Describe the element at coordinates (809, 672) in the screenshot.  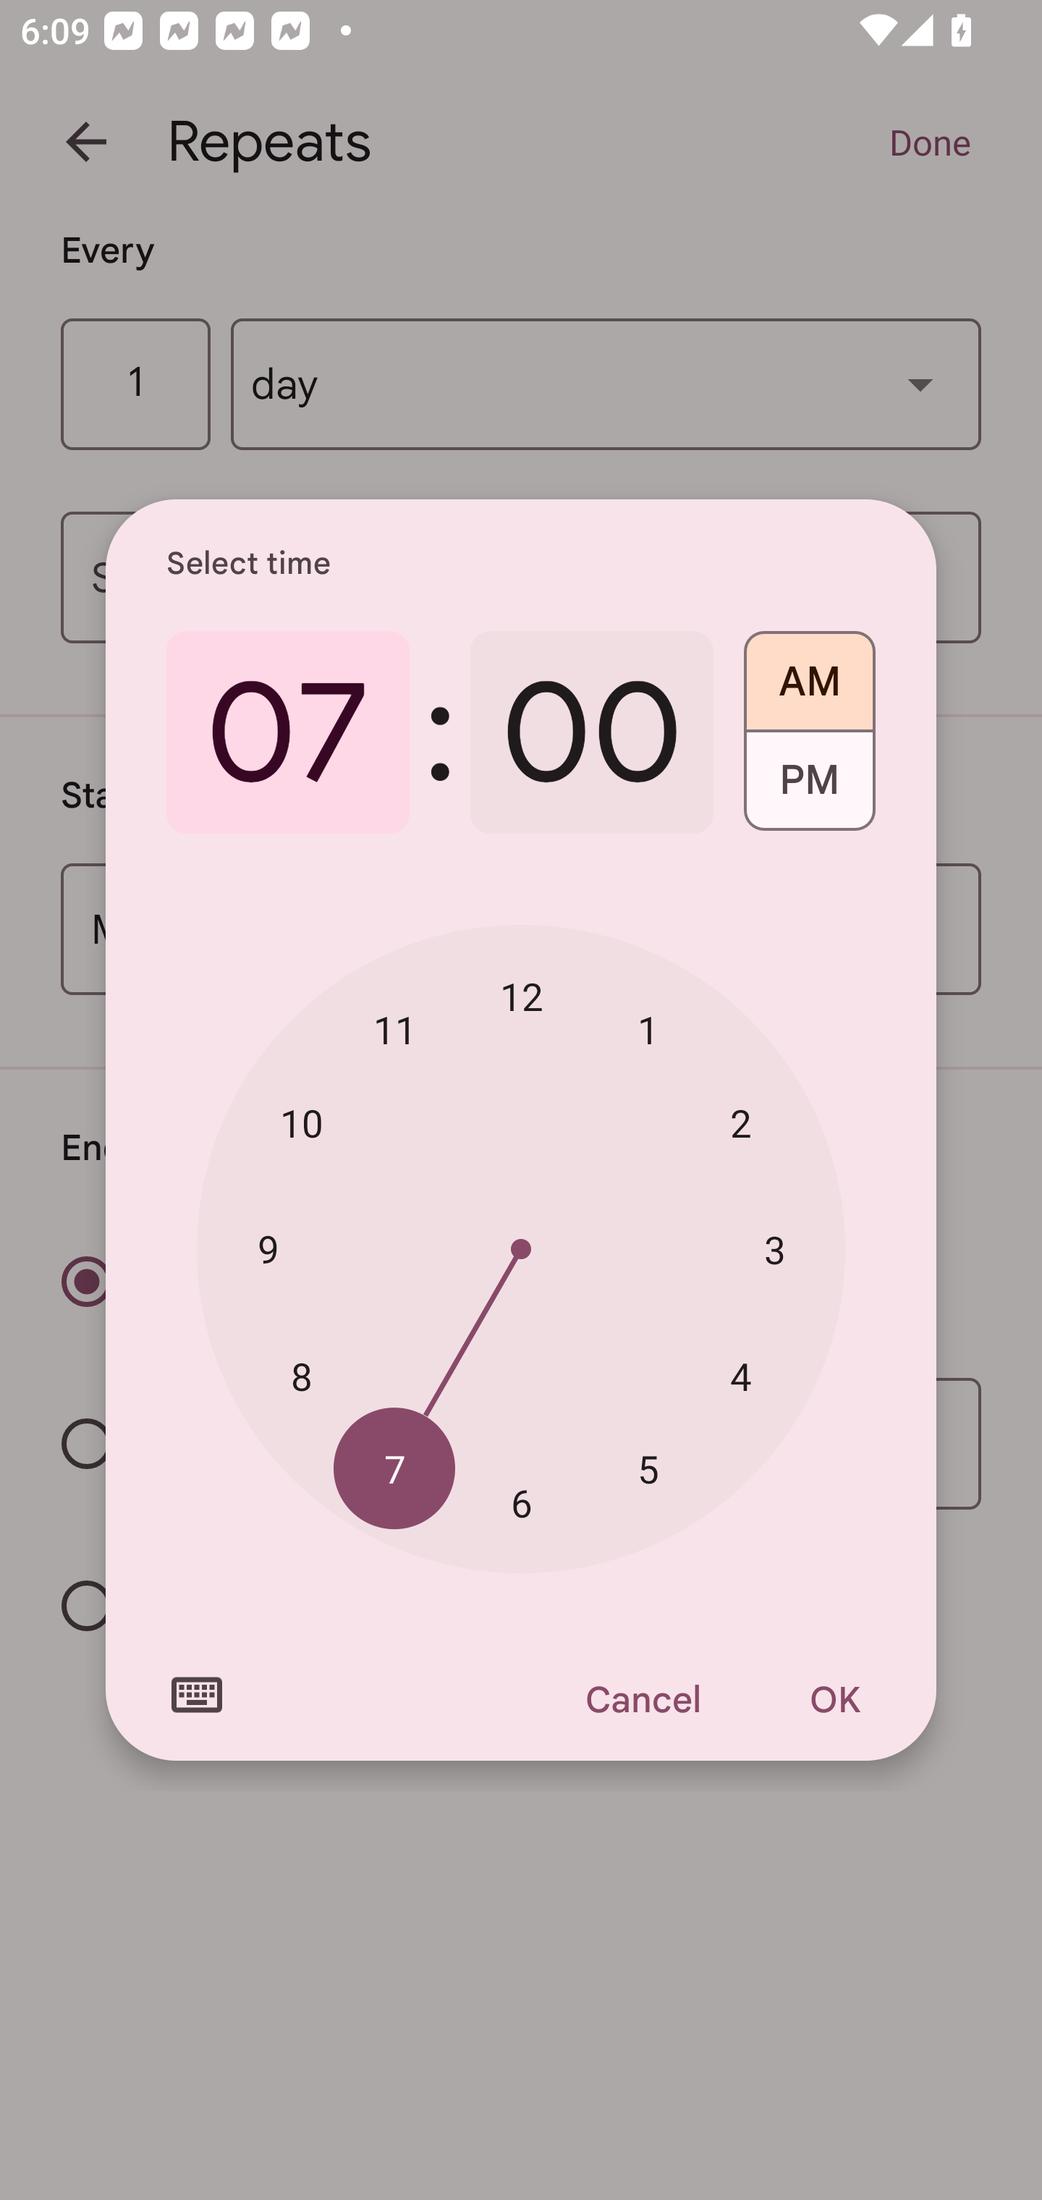
I see `AM` at that location.